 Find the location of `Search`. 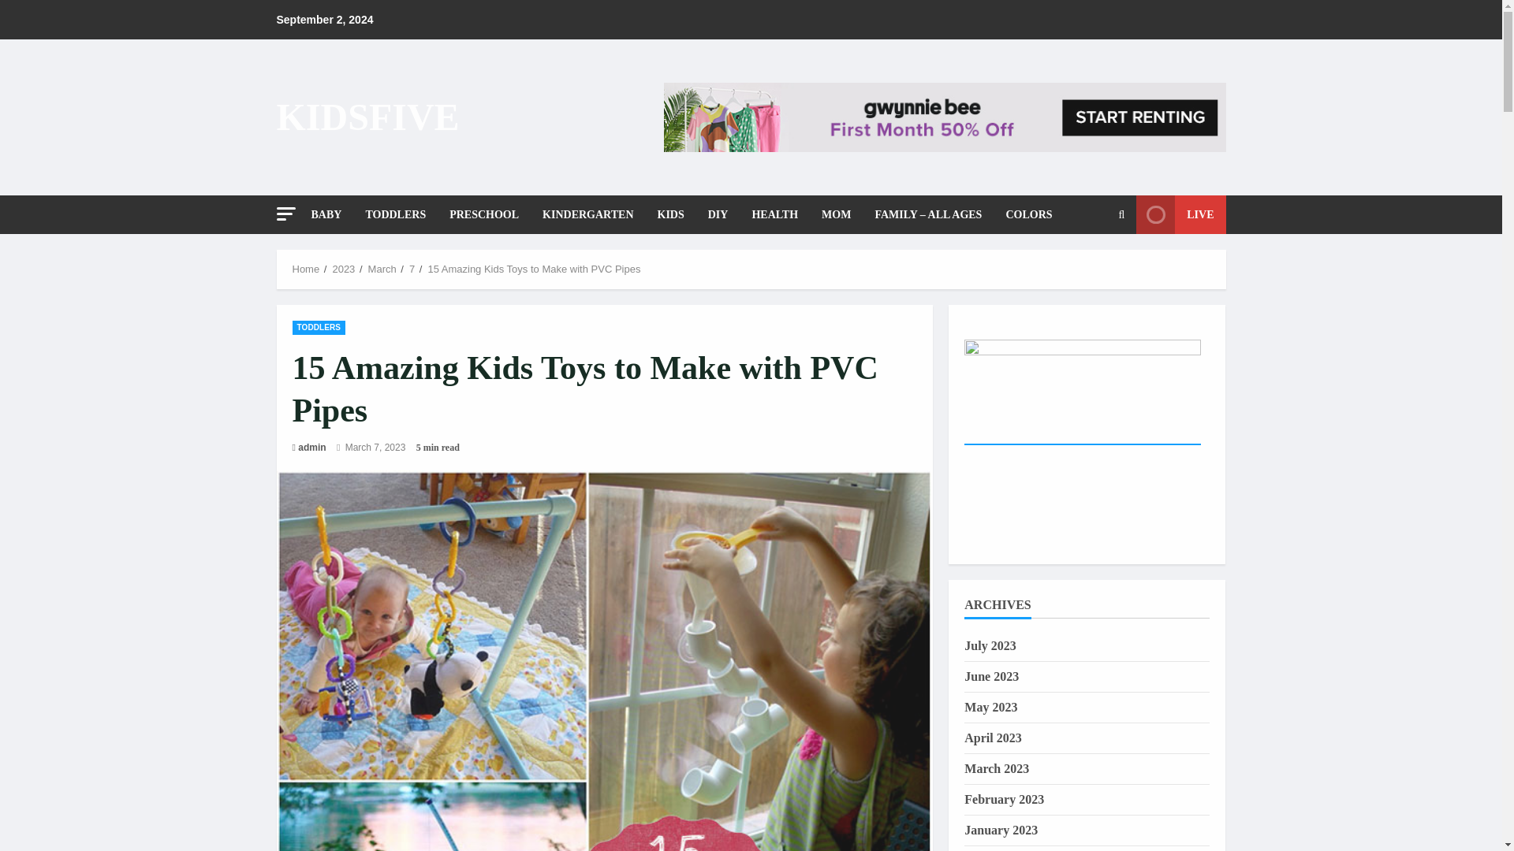

Search is located at coordinates (1083, 268).